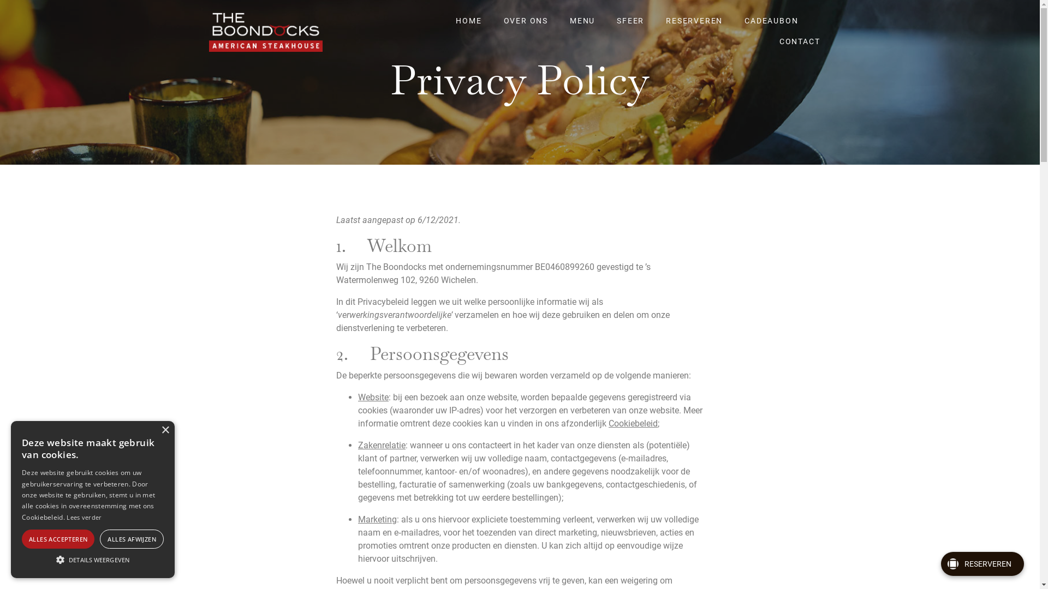  I want to click on MENU, so click(582, 16).